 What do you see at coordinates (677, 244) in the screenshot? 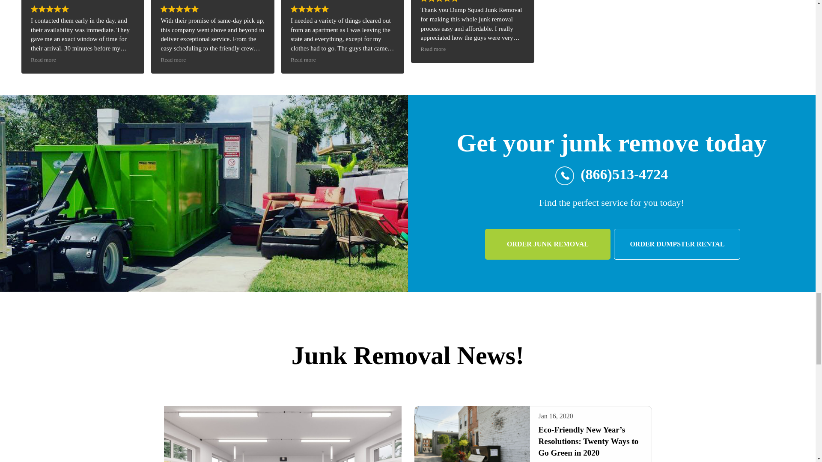
I see `ORDER DUMPSTER RENTAL` at bounding box center [677, 244].